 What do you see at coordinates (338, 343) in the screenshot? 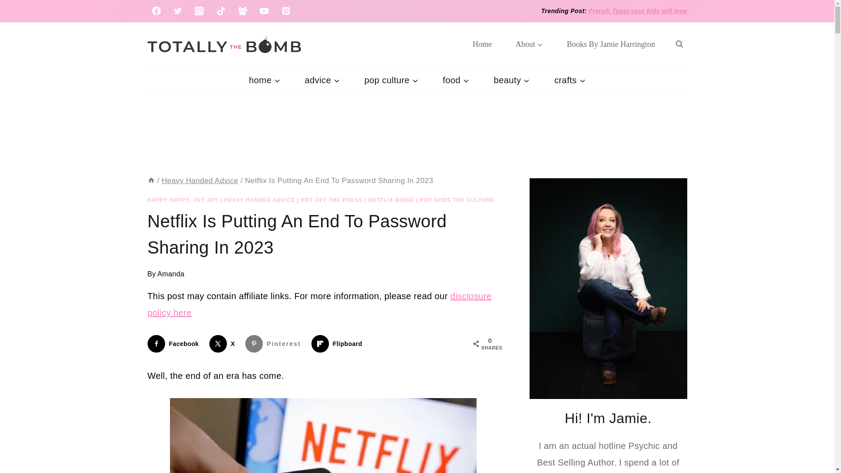
I see `Share on Flipboard` at bounding box center [338, 343].